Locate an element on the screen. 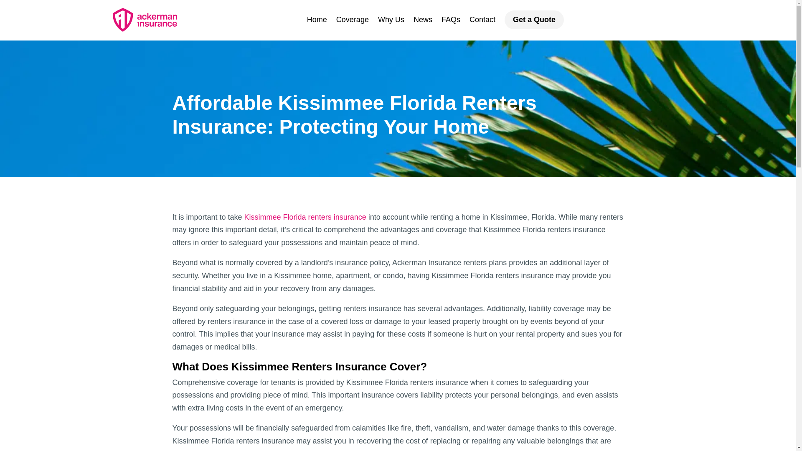 This screenshot has height=451, width=802. Kissimmee Florida renters insurance is located at coordinates (305, 217).